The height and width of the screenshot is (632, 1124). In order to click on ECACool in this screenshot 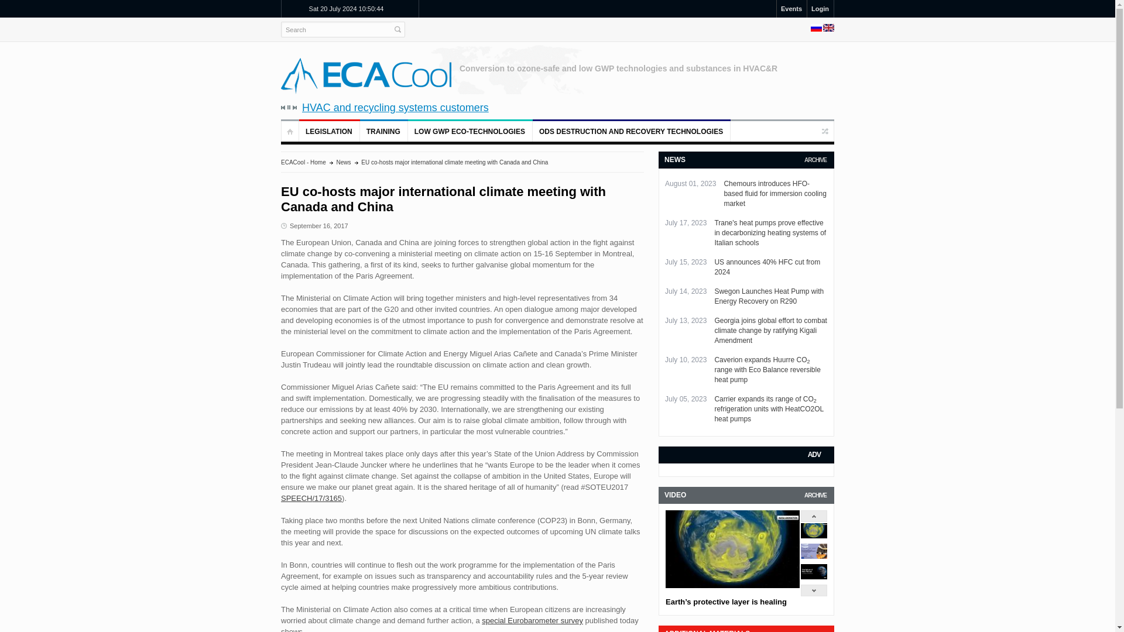, I will do `click(366, 75)`.